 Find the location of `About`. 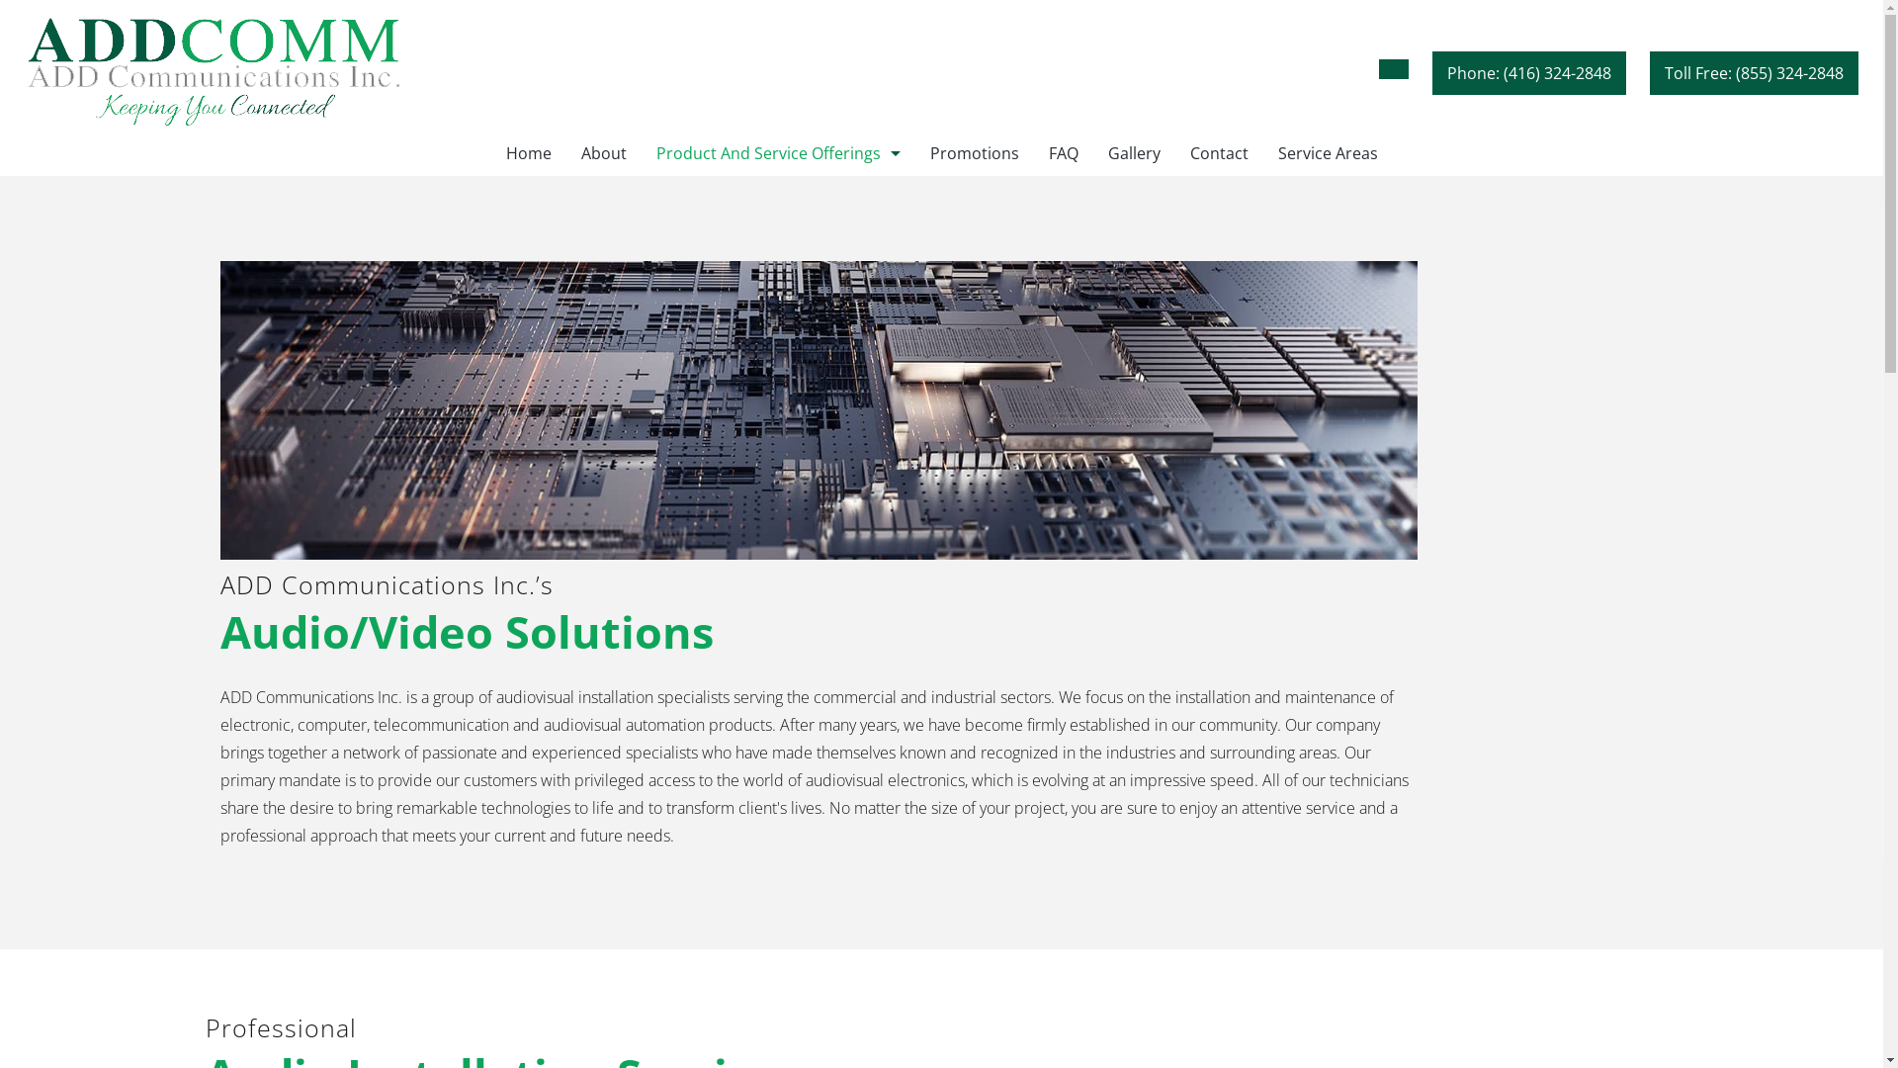

About is located at coordinates (603, 154).